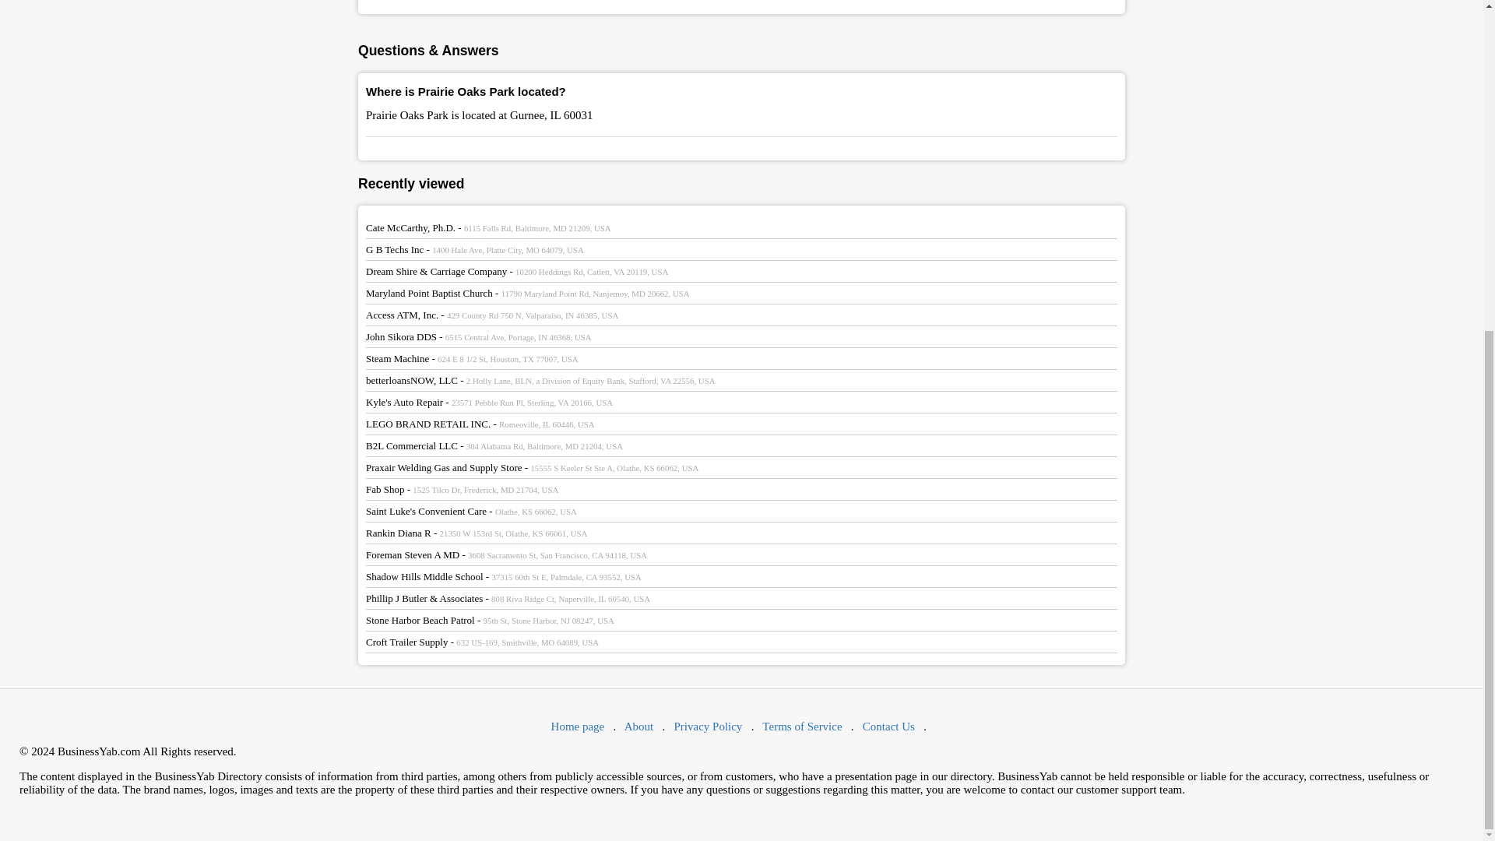  What do you see at coordinates (480, 424) in the screenshot?
I see `LEGO BRAND RETAIL INC. - Romeoville, IL 60446, USA` at bounding box center [480, 424].